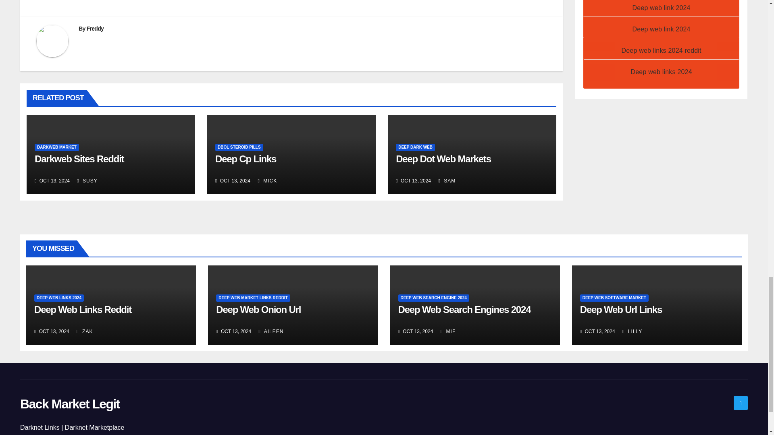  What do you see at coordinates (443, 159) in the screenshot?
I see `Permalink to: Deep Dot Web Links` at bounding box center [443, 159].